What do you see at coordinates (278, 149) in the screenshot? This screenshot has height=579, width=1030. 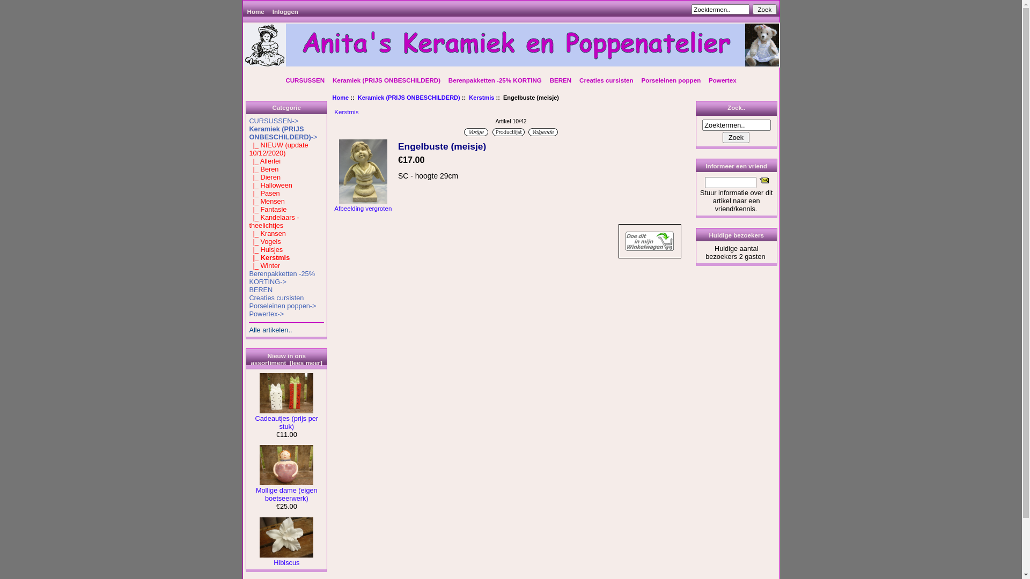 I see `  |_ NIEUW (update 10/12/2020)` at bounding box center [278, 149].